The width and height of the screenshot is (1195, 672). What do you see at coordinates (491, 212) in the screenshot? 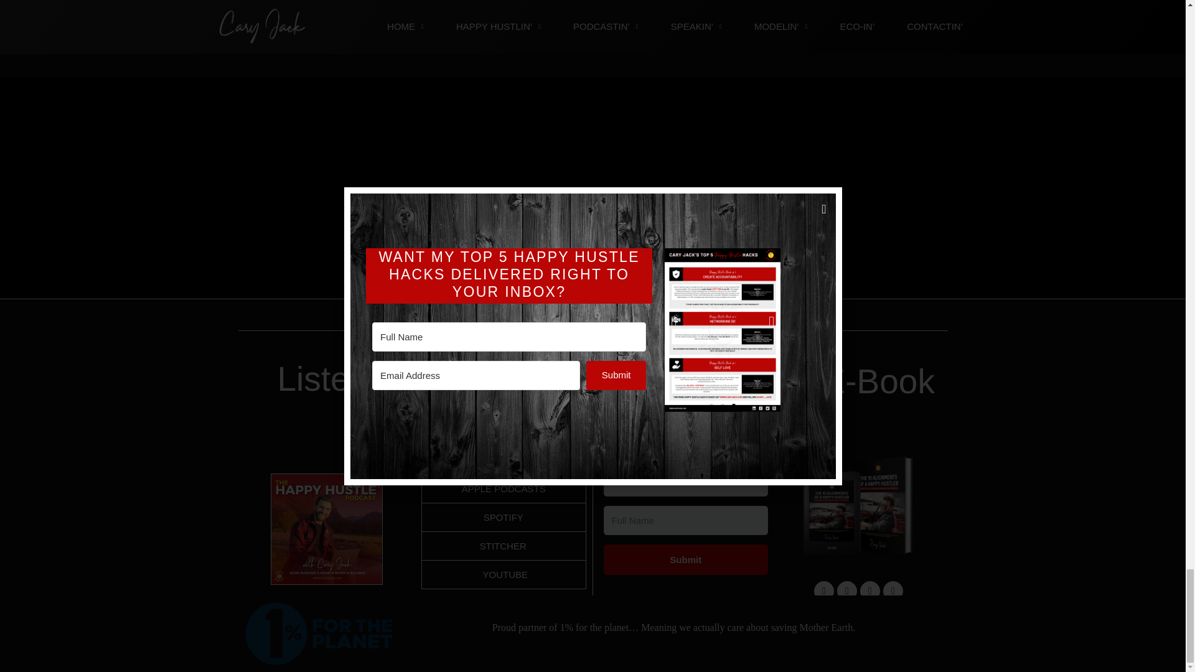
I see `caryjack-icon-footer-youtube` at bounding box center [491, 212].